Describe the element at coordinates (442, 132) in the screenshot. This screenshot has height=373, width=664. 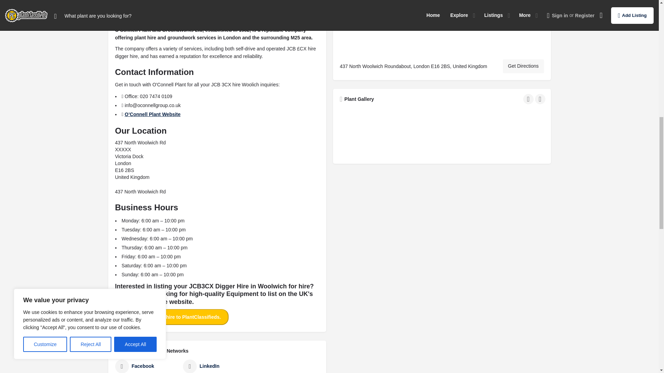
I see `JCB Hire in Woolwich` at that location.